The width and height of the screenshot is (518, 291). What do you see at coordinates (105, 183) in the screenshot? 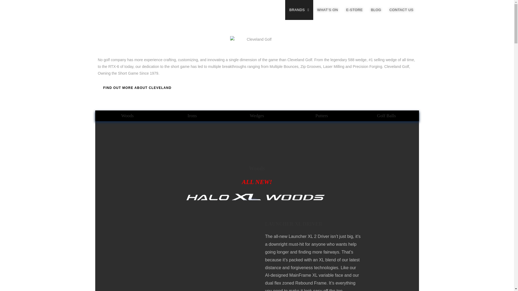
I see `Blog` at bounding box center [105, 183].